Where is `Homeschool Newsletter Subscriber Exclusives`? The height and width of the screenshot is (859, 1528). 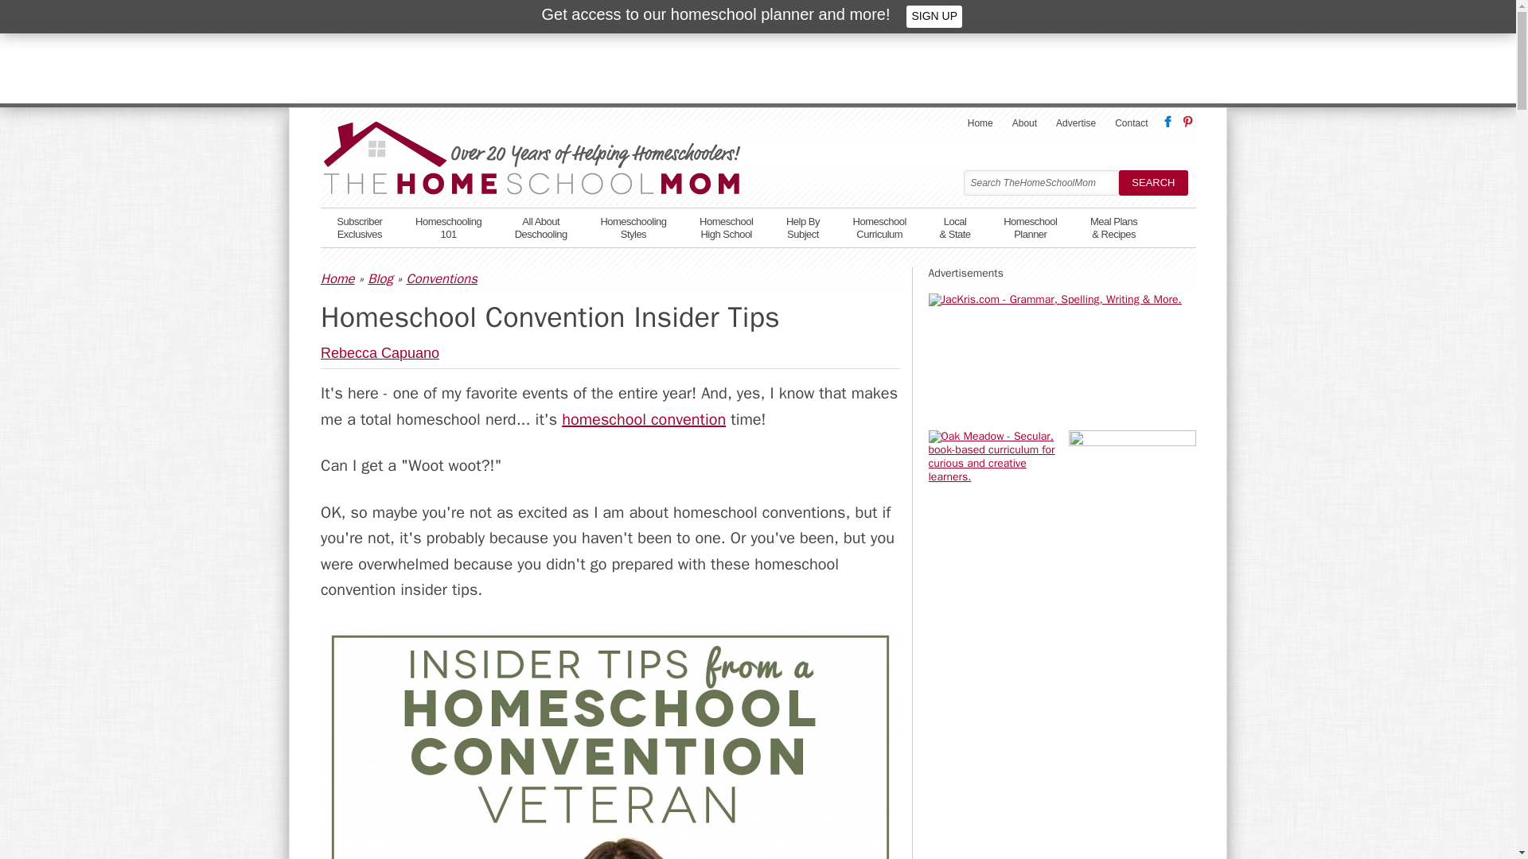 Homeschool Newsletter Subscriber Exclusives is located at coordinates (1130, 122).